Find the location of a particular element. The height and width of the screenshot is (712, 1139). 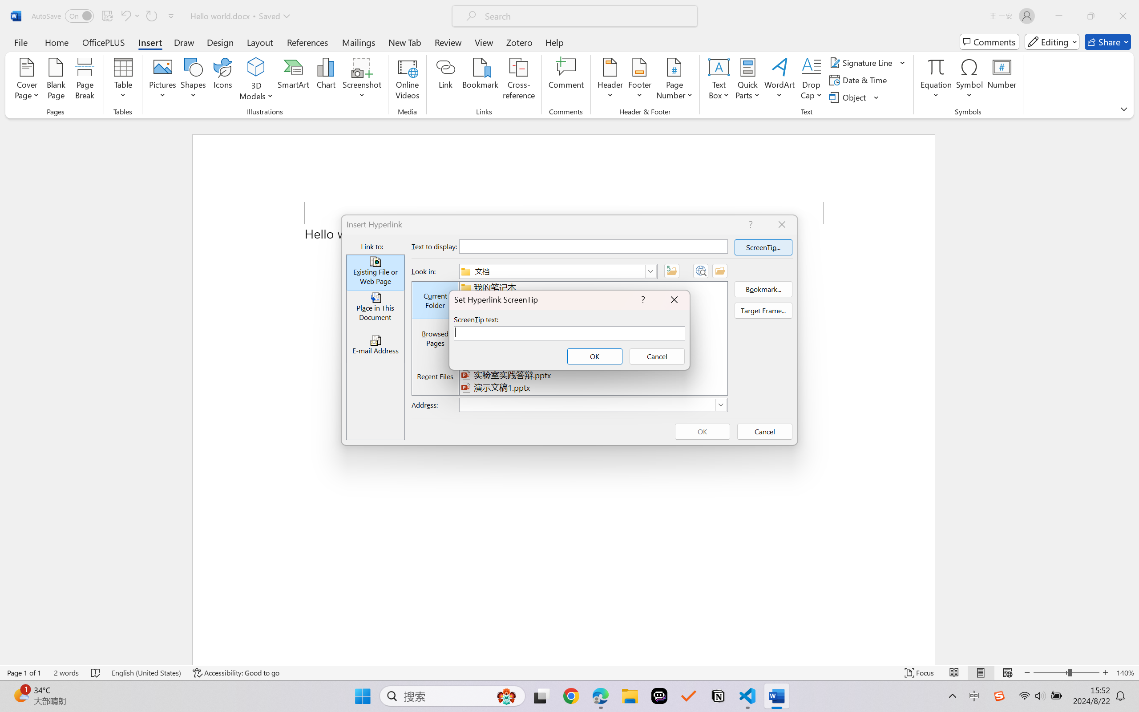

Help is located at coordinates (554, 42).